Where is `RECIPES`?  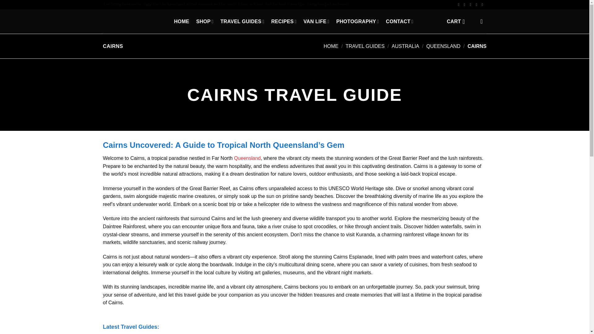 RECIPES is located at coordinates (284, 21).